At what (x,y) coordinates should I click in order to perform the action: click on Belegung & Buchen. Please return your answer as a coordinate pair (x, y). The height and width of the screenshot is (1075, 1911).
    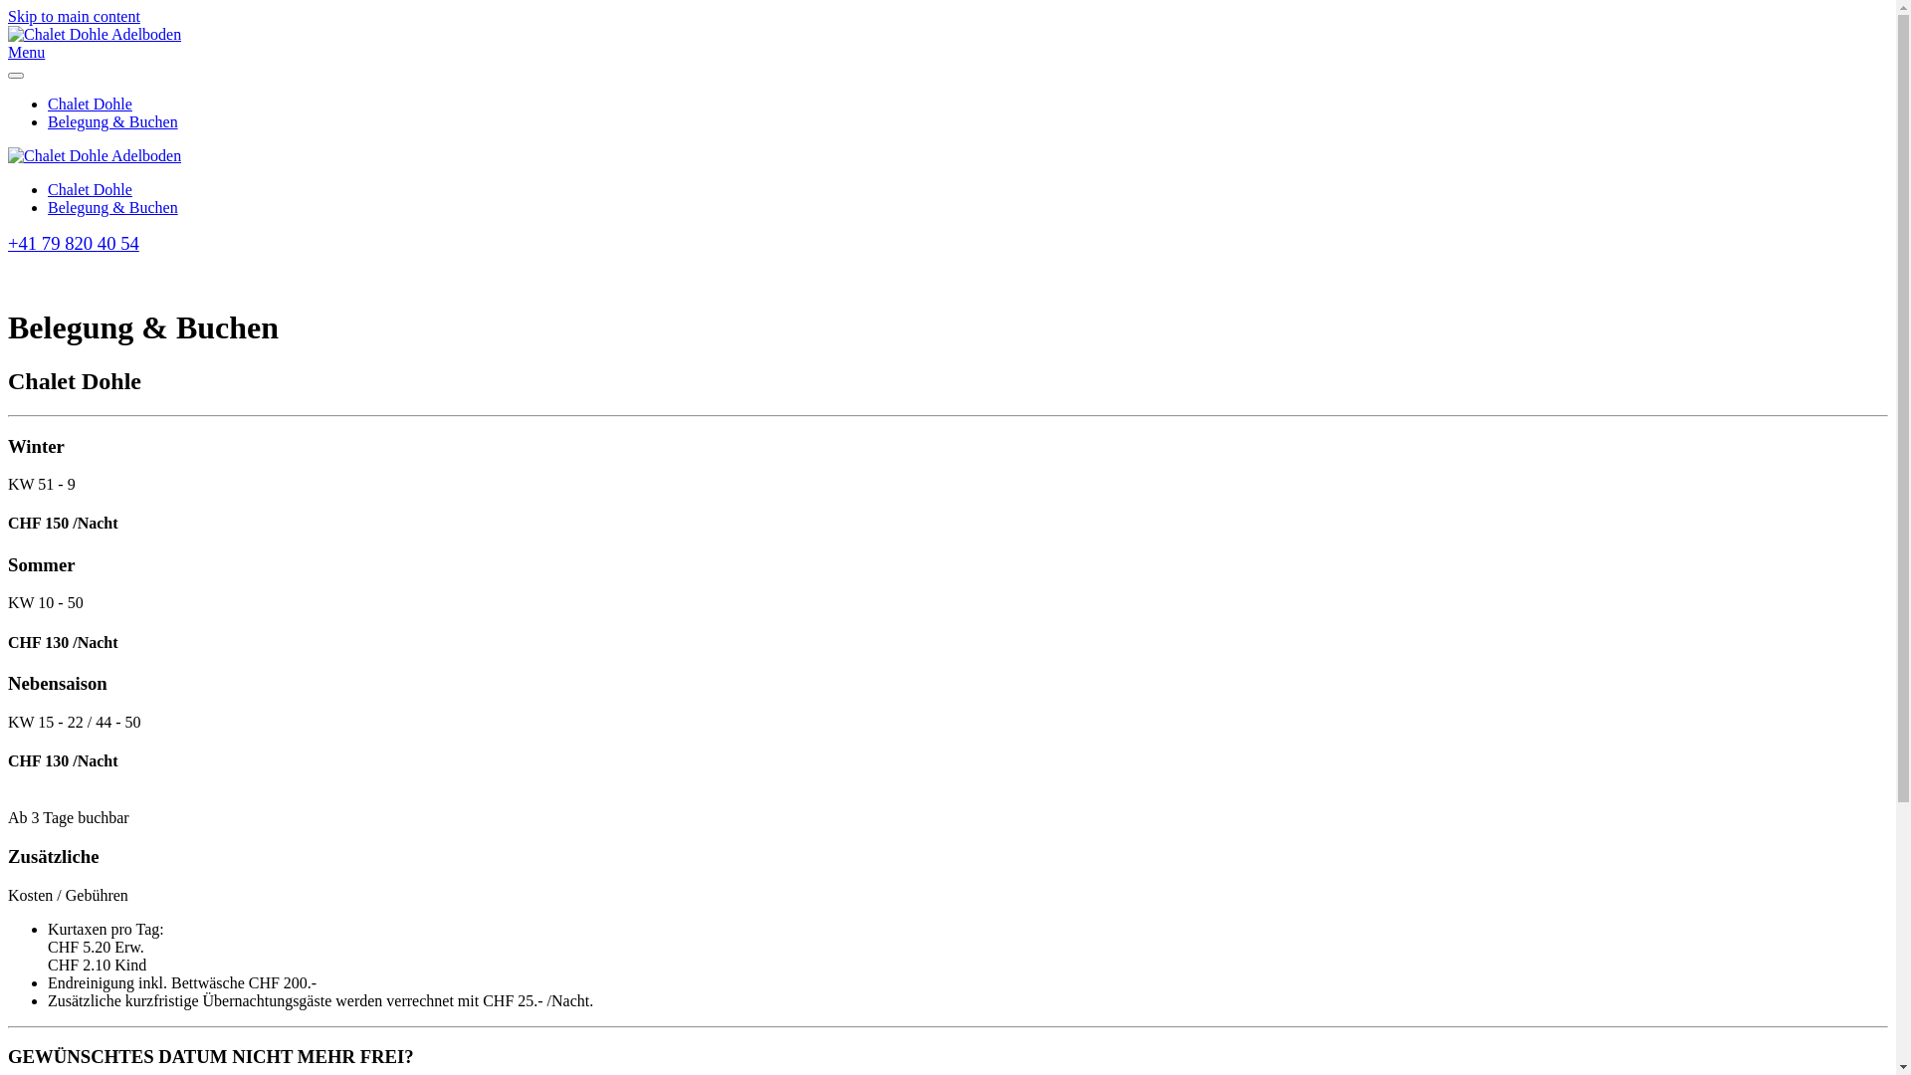
    Looking at the image, I should click on (113, 207).